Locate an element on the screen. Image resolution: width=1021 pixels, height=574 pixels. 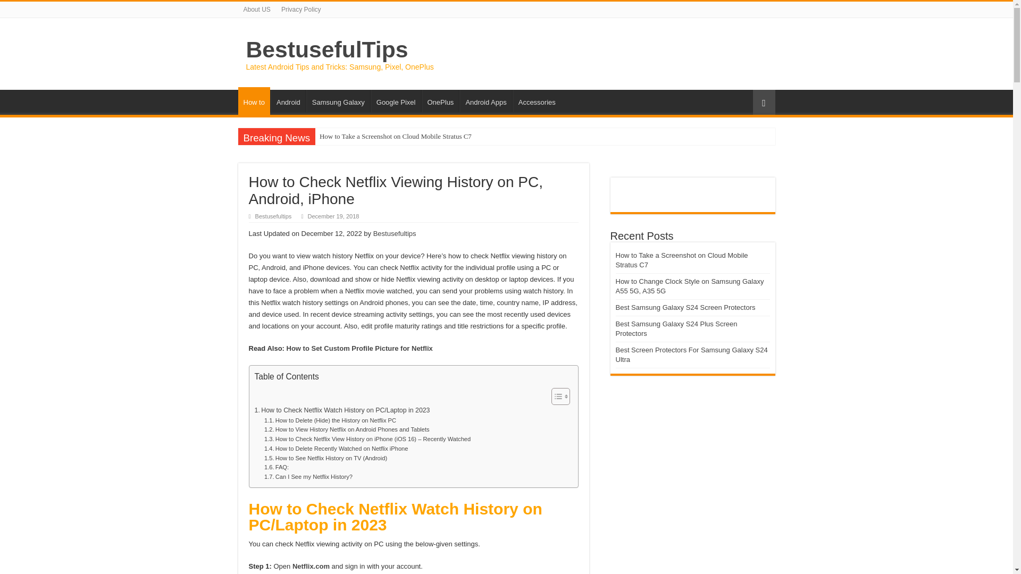
How to View History Netflix on Android Phones and Tablets is located at coordinates (347, 429).